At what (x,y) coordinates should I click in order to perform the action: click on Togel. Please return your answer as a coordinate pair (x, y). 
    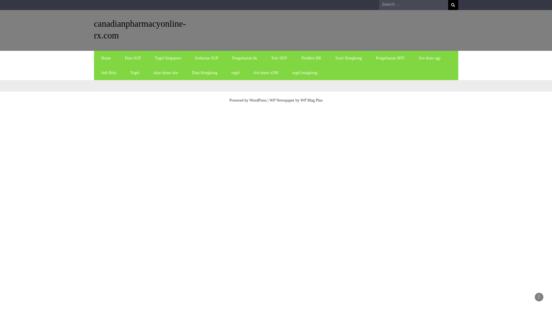
    Looking at the image, I should click on (135, 72).